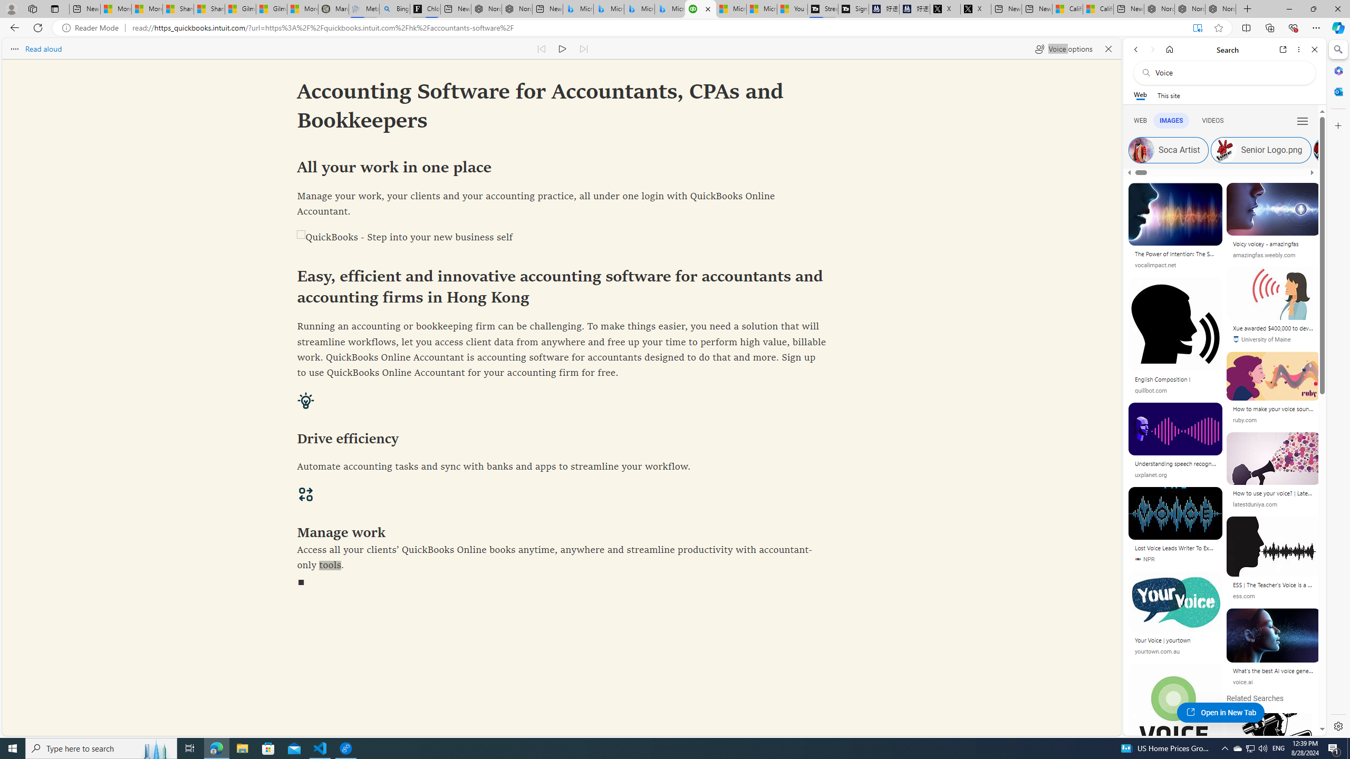 The width and height of the screenshot is (1350, 759). What do you see at coordinates (1273, 420) in the screenshot?
I see `ruby.com` at bounding box center [1273, 420].